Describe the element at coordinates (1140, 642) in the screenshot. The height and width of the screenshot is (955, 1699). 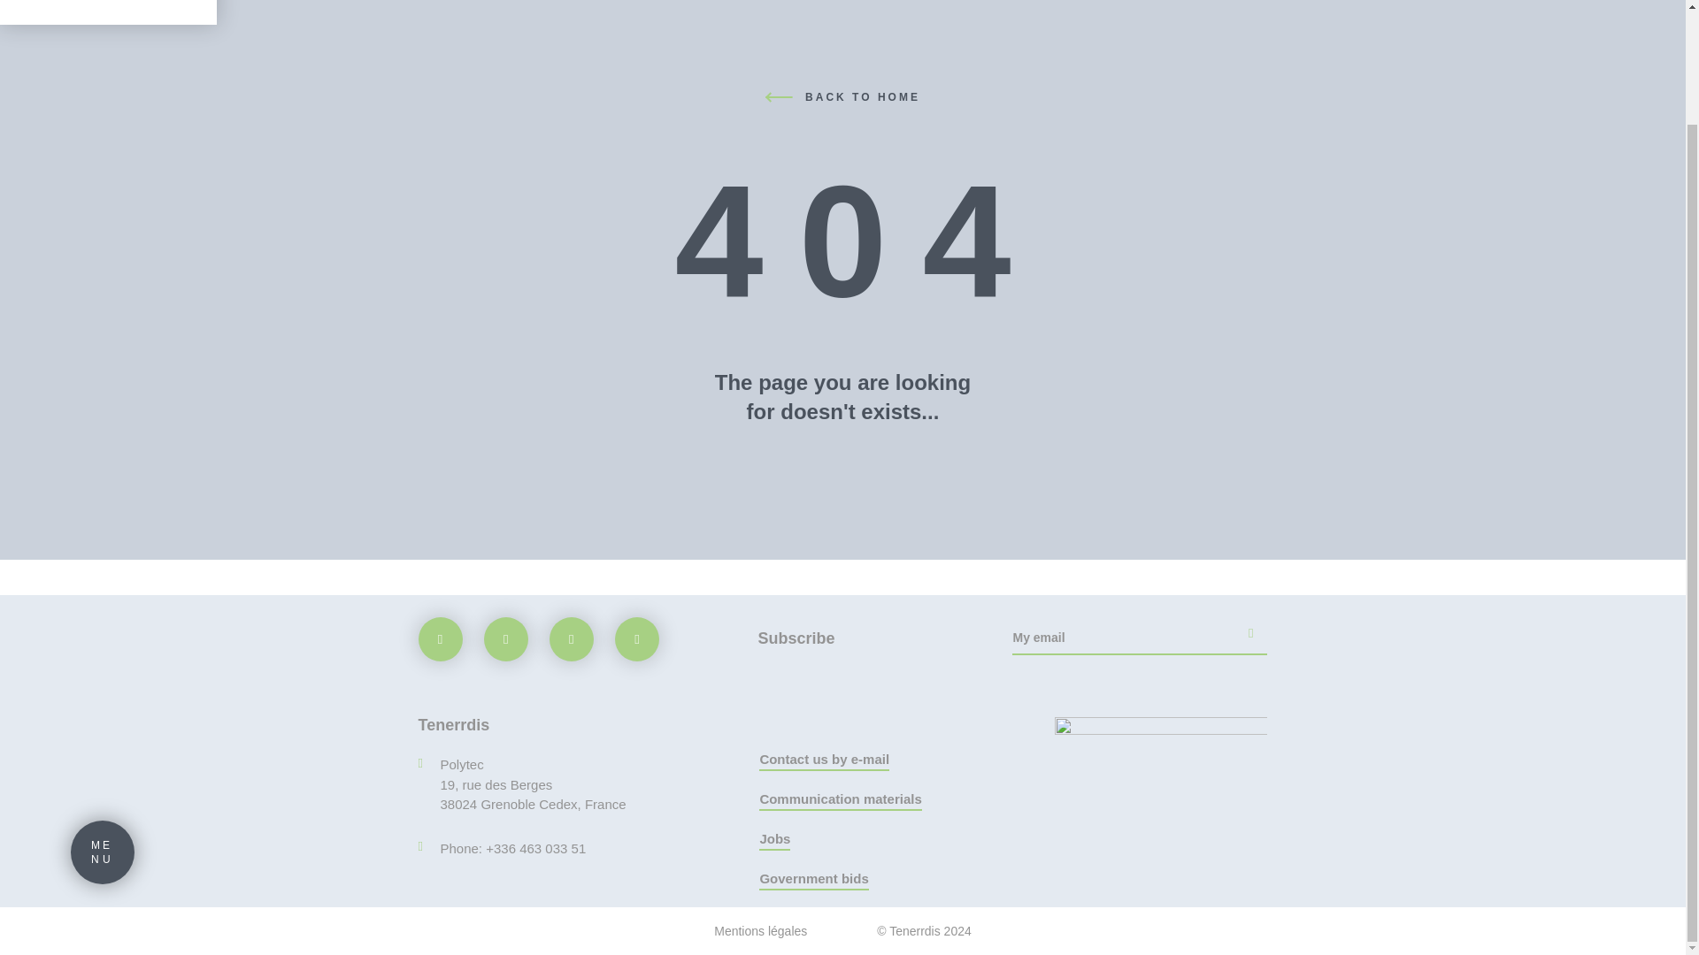
I see `My email` at that location.